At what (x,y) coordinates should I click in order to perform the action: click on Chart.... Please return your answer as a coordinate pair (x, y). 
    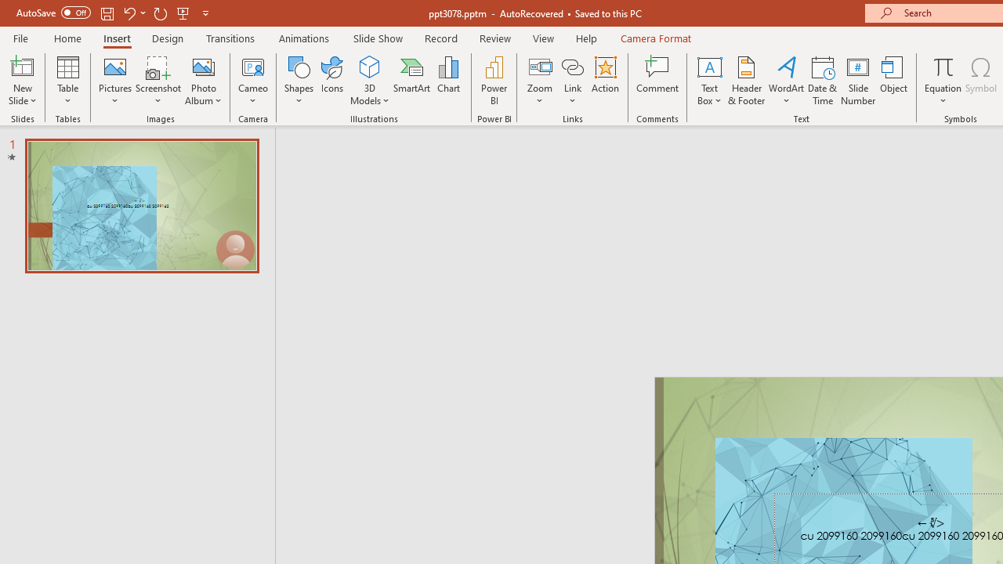
    Looking at the image, I should click on (448, 80).